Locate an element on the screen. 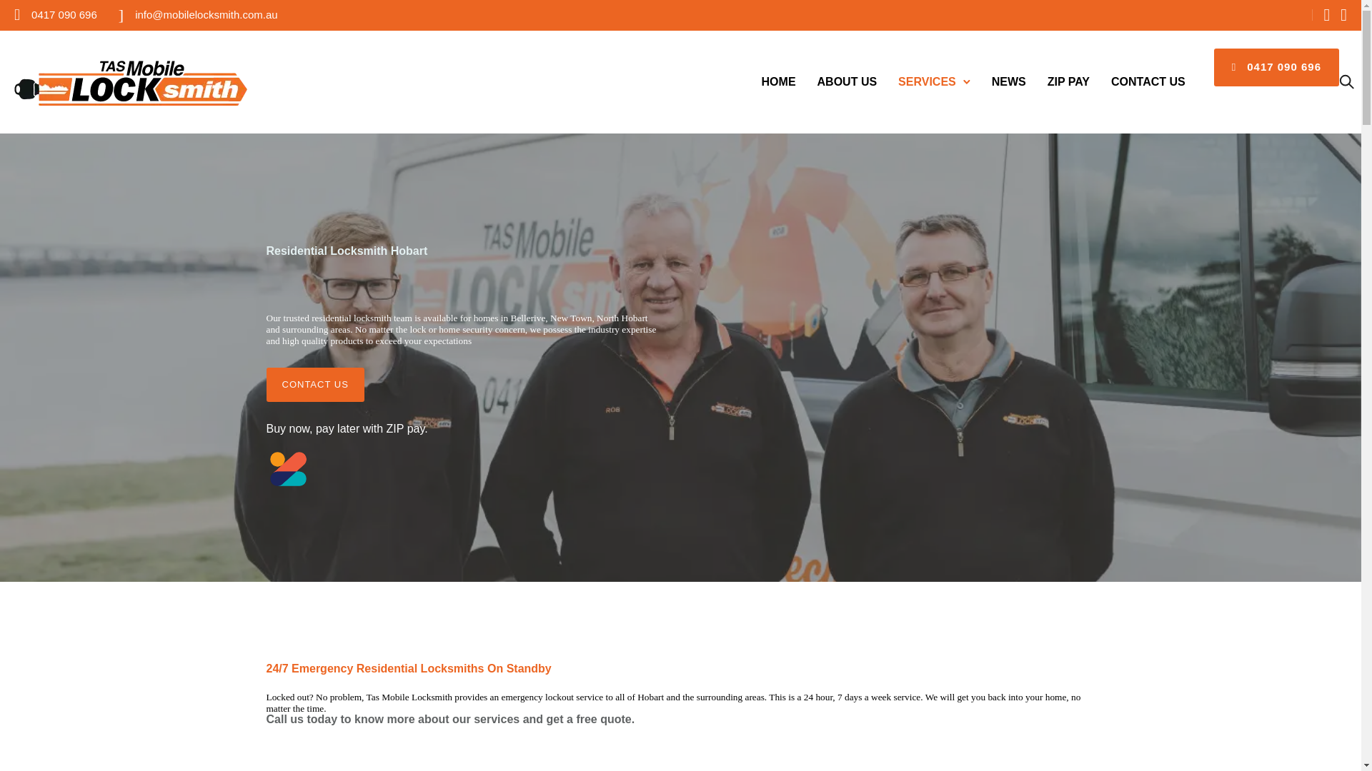  Contact Us is located at coordinates (1148, 81).